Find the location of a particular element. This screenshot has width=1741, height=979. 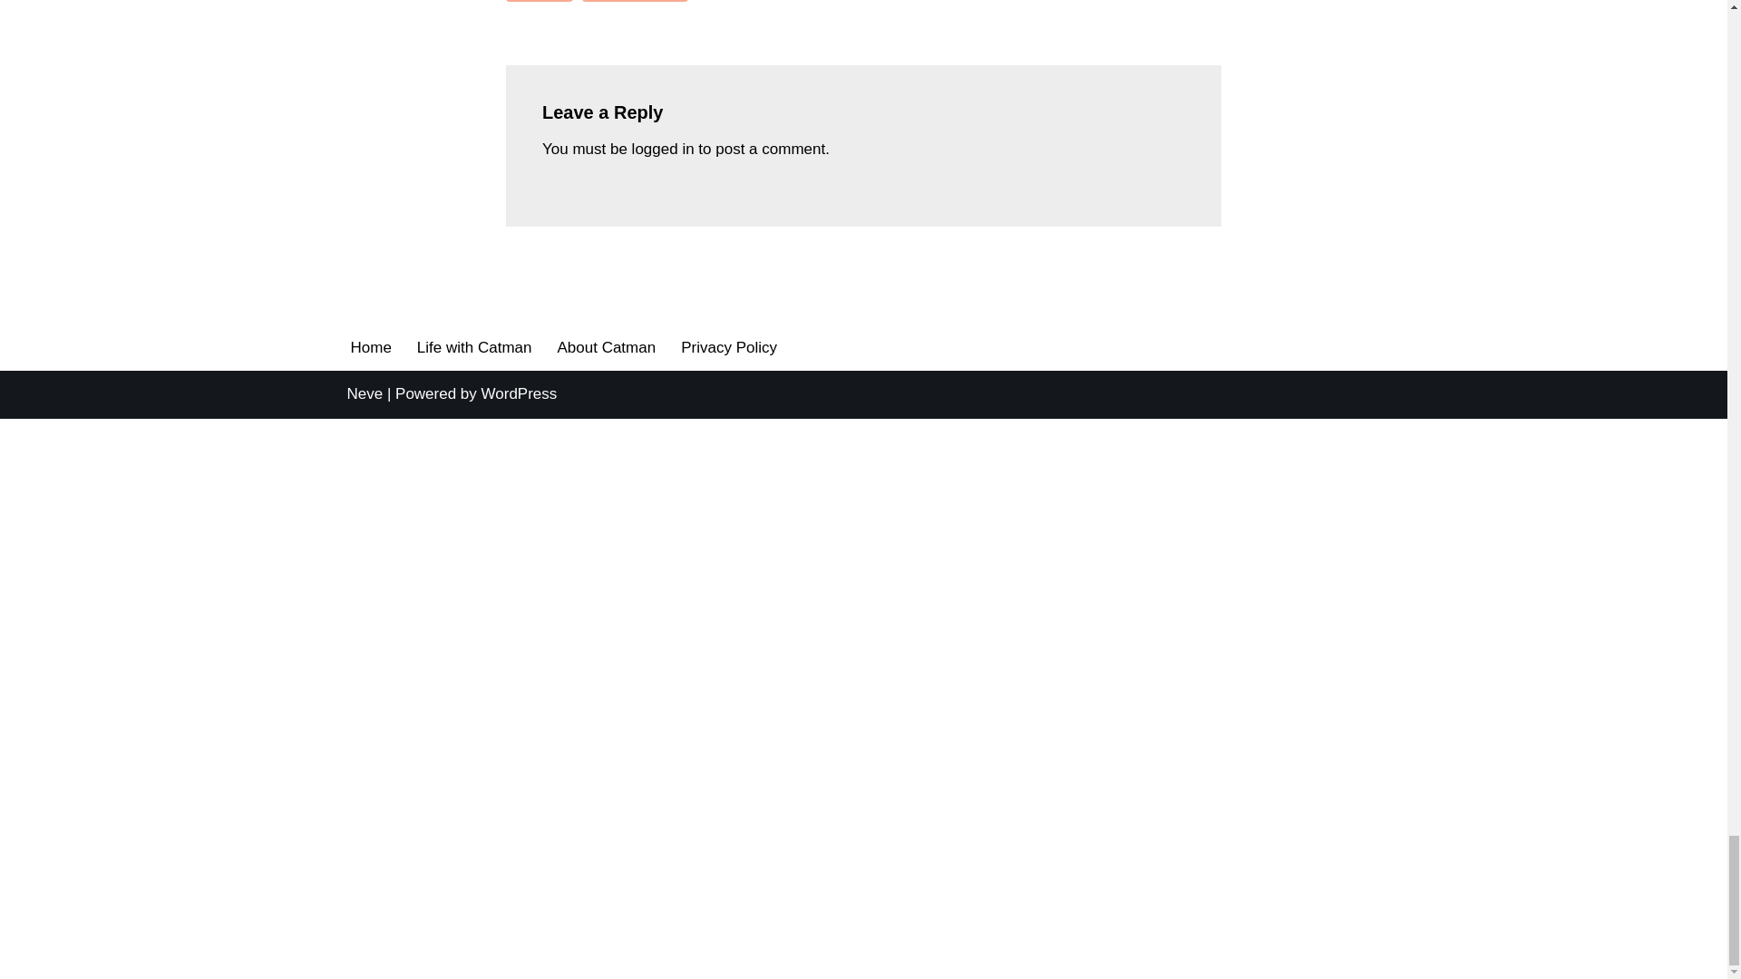

logged in is located at coordinates (663, 149).